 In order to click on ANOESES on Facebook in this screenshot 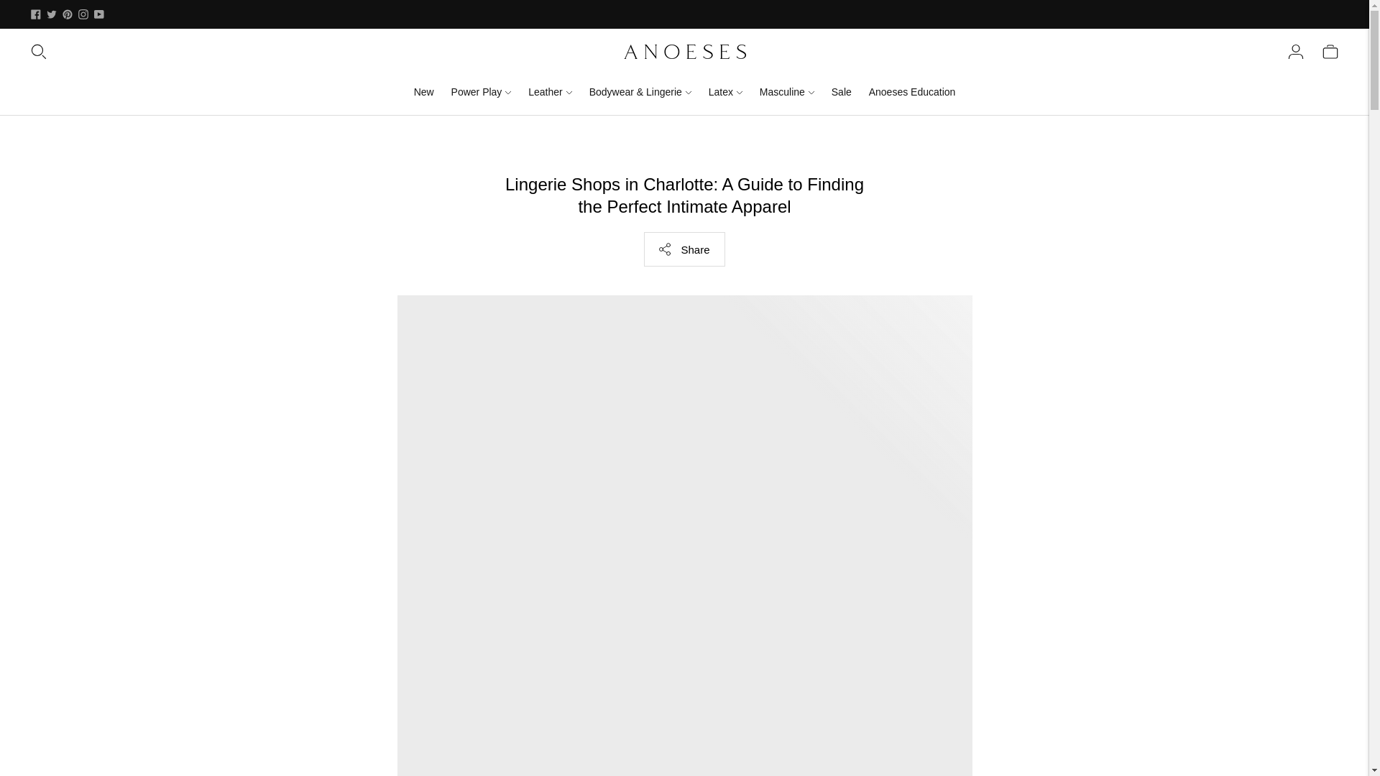, I will do `click(36, 14)`.